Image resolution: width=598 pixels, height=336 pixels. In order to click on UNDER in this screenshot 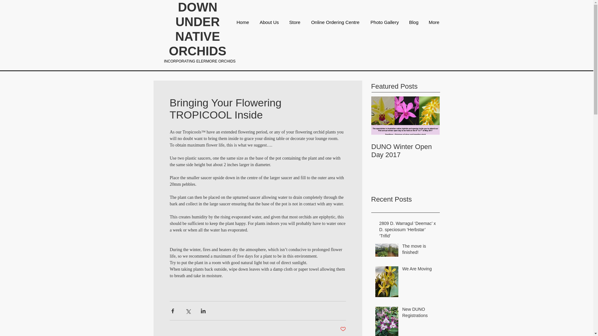, I will do `click(197, 21)`.